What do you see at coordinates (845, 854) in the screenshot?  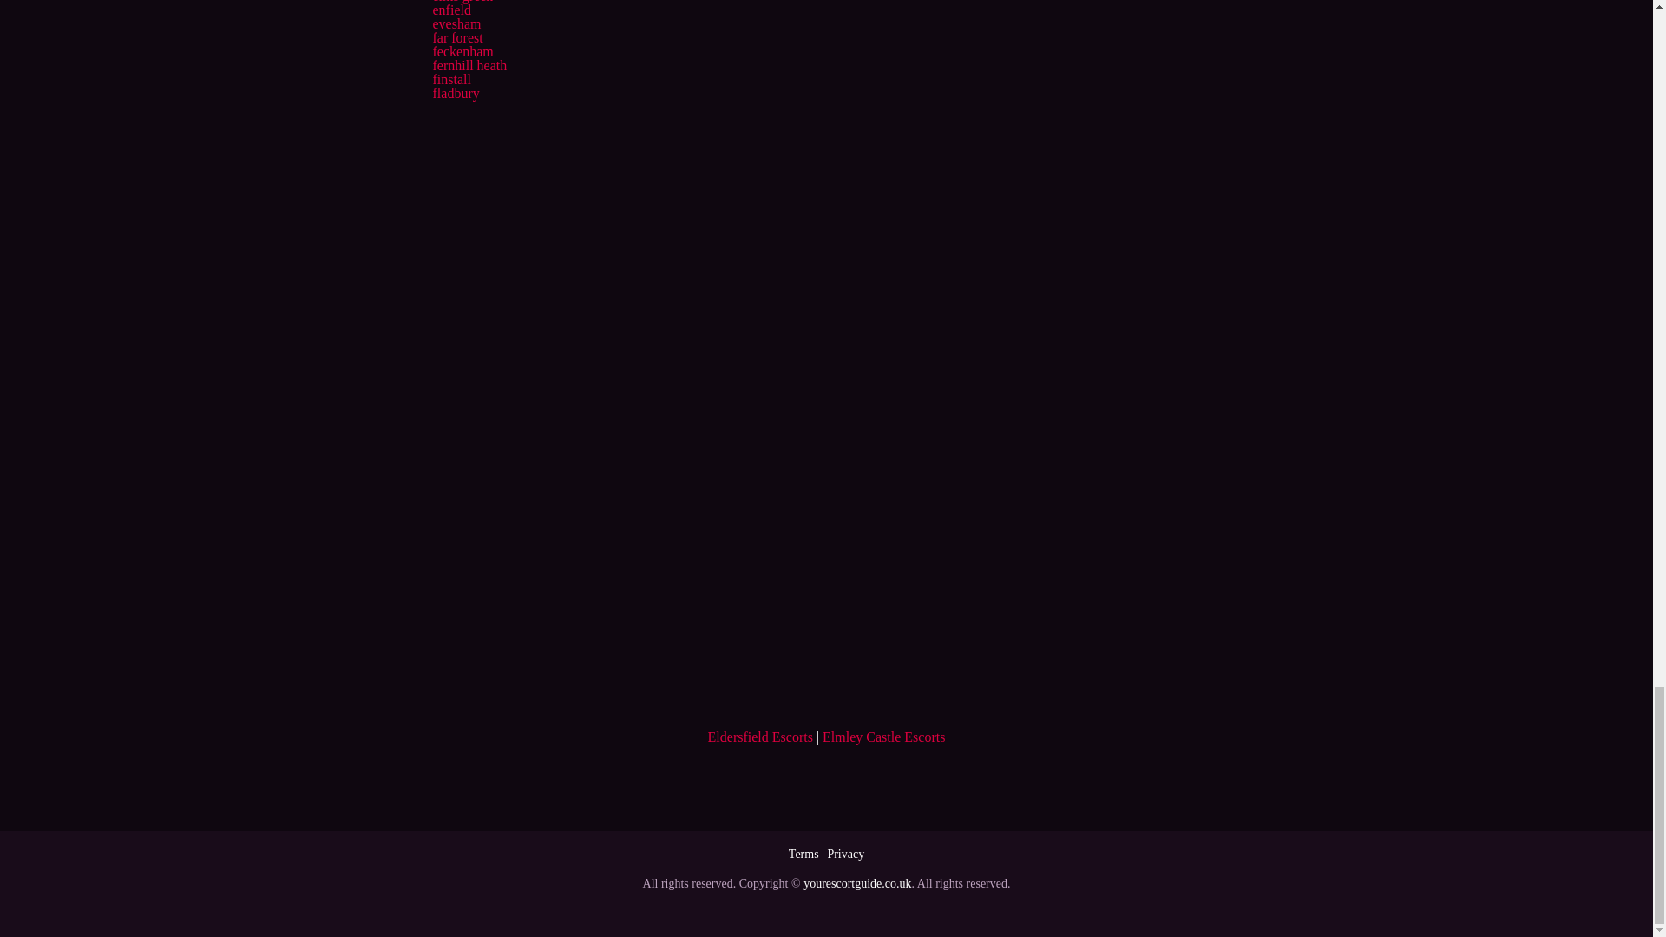 I see `Privacy` at bounding box center [845, 854].